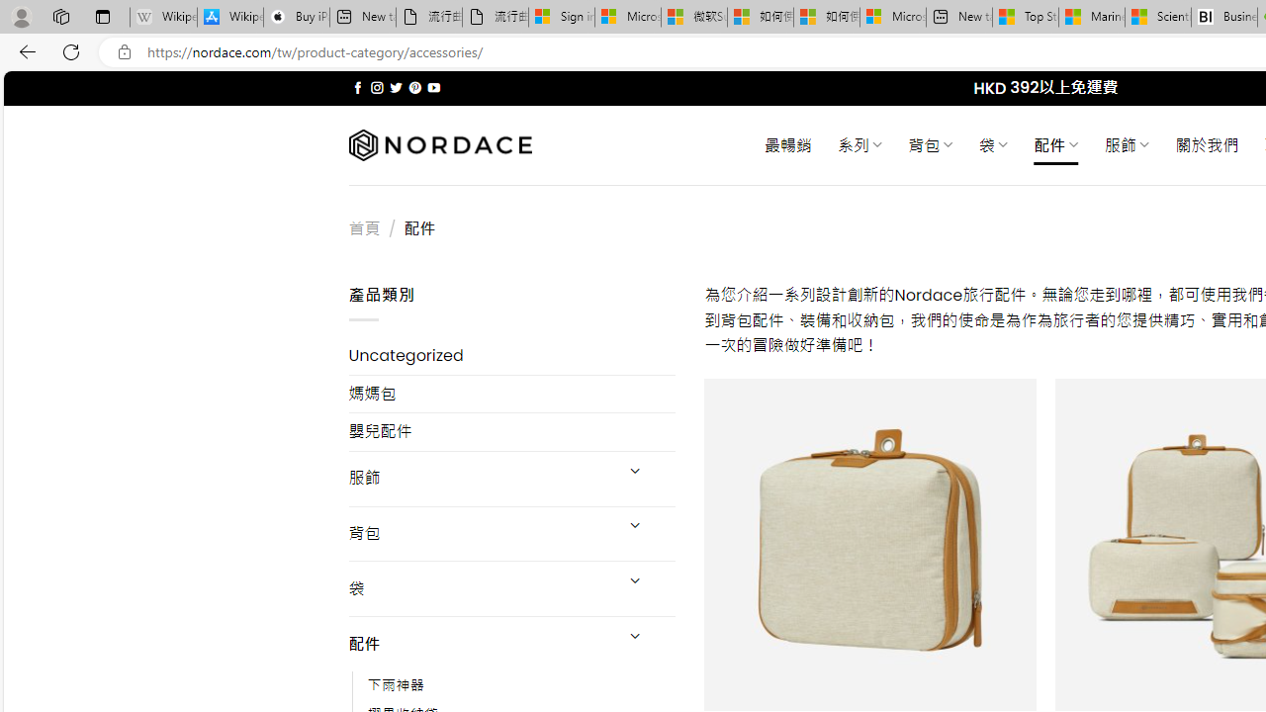 The width and height of the screenshot is (1266, 712). What do you see at coordinates (433, 87) in the screenshot?
I see `Follow on YouTube` at bounding box center [433, 87].